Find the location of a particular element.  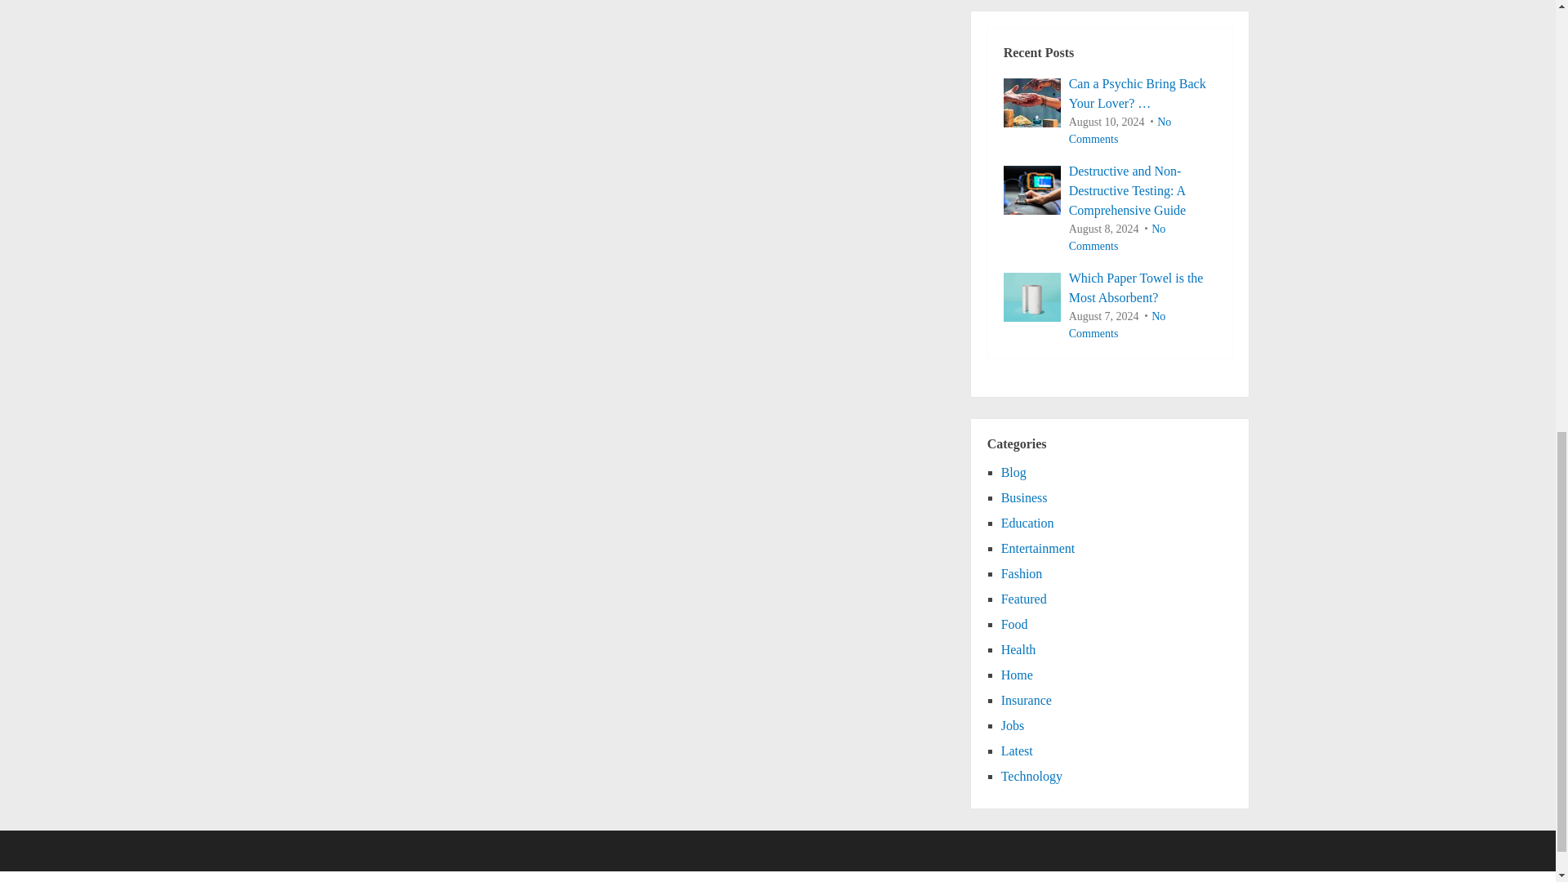

Which Paper Towel is the Most Absorbent? is located at coordinates (1109, 287).